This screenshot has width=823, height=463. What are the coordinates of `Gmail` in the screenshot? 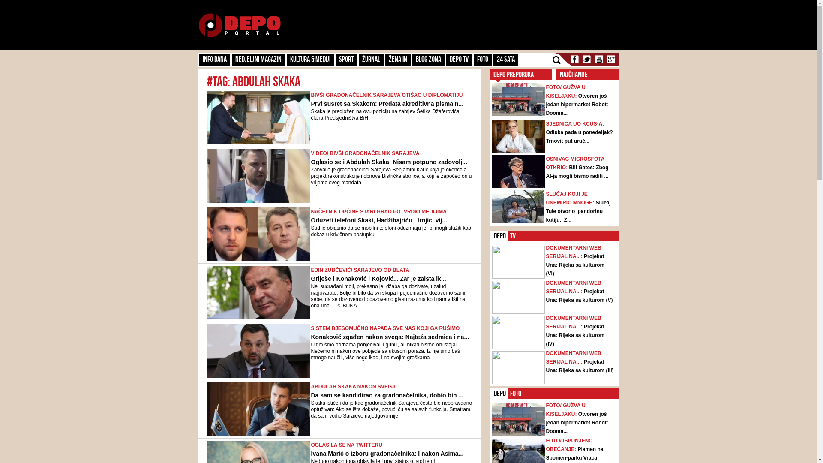 It's located at (611, 59).